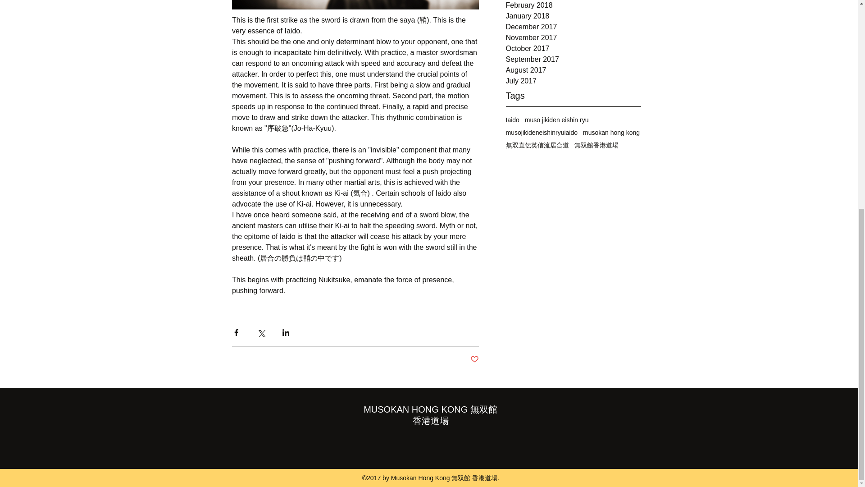  What do you see at coordinates (512, 120) in the screenshot?
I see `Iaido` at bounding box center [512, 120].